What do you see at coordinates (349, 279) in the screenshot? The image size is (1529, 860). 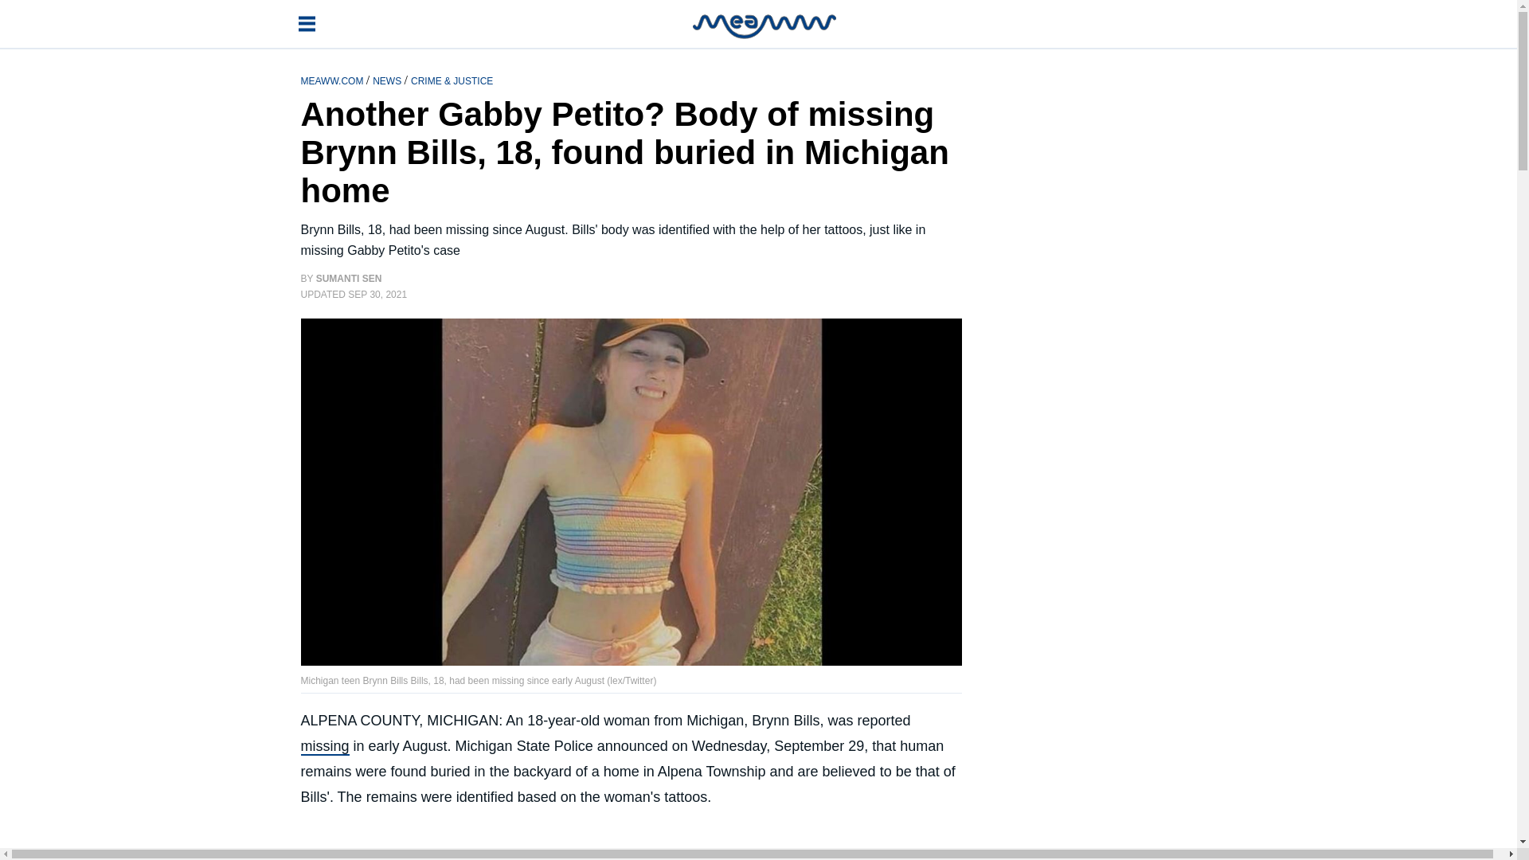 I see `SUMANTI SEN` at bounding box center [349, 279].